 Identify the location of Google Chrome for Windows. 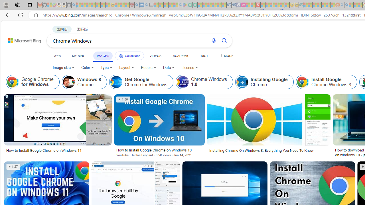
(13, 82).